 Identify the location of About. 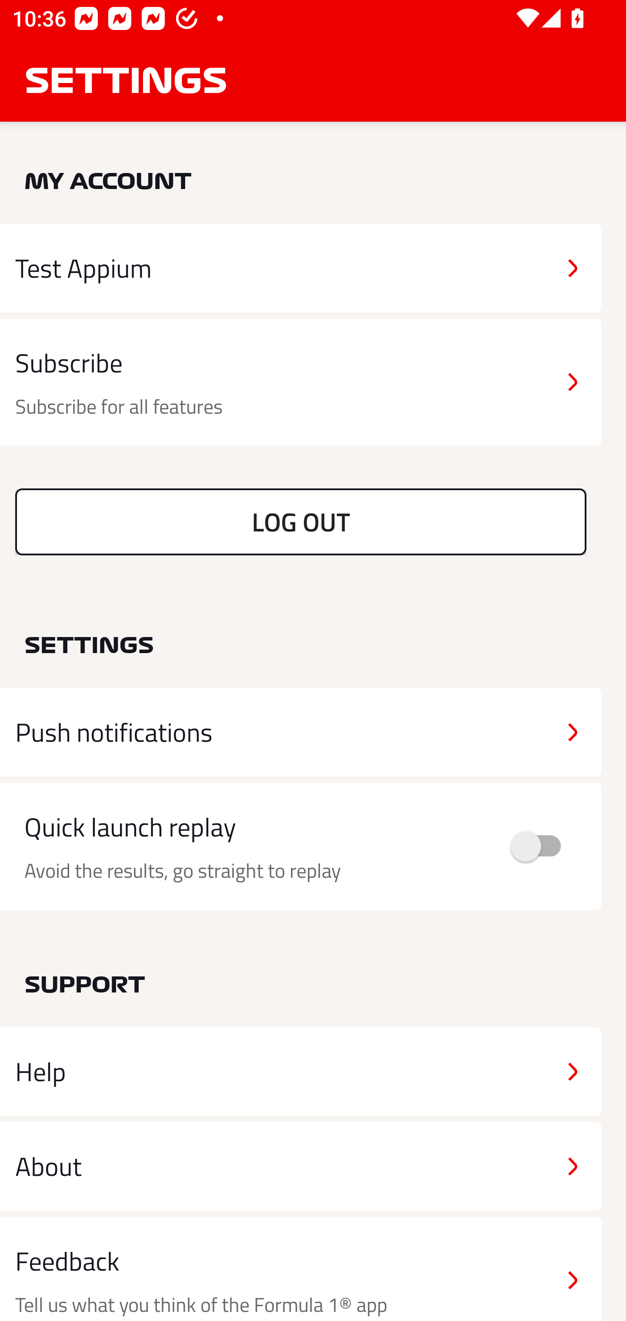
(301, 1165).